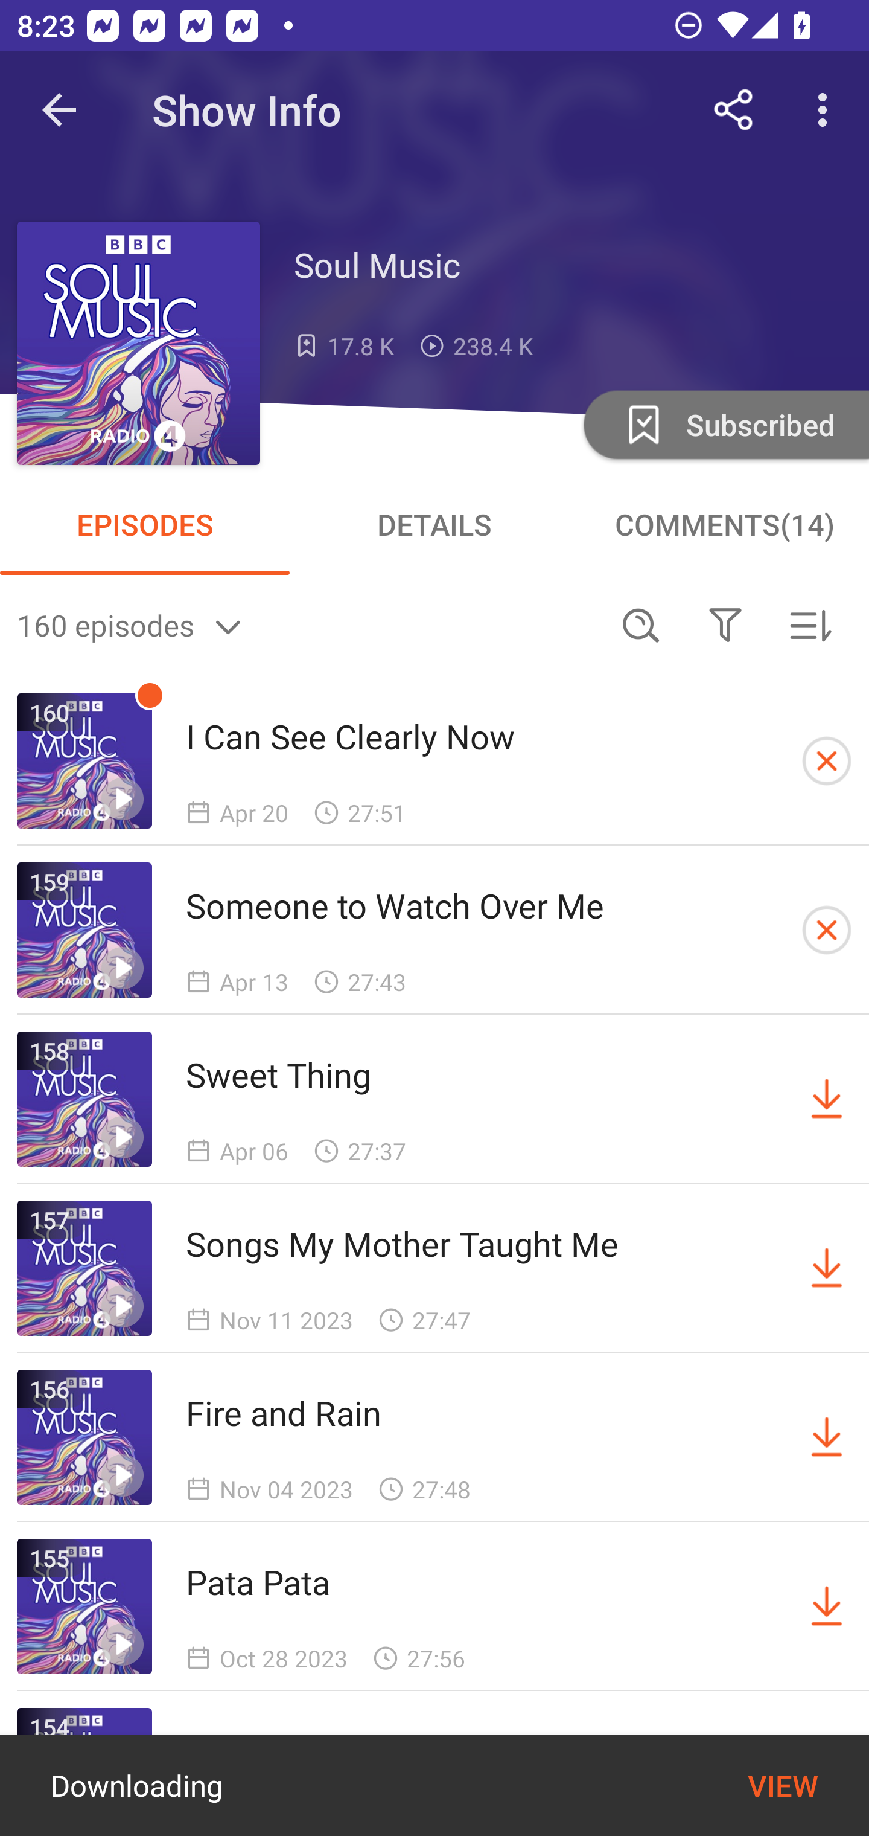 This screenshot has height=1836, width=869. Describe the element at coordinates (59, 110) in the screenshot. I see `Navigate up` at that location.